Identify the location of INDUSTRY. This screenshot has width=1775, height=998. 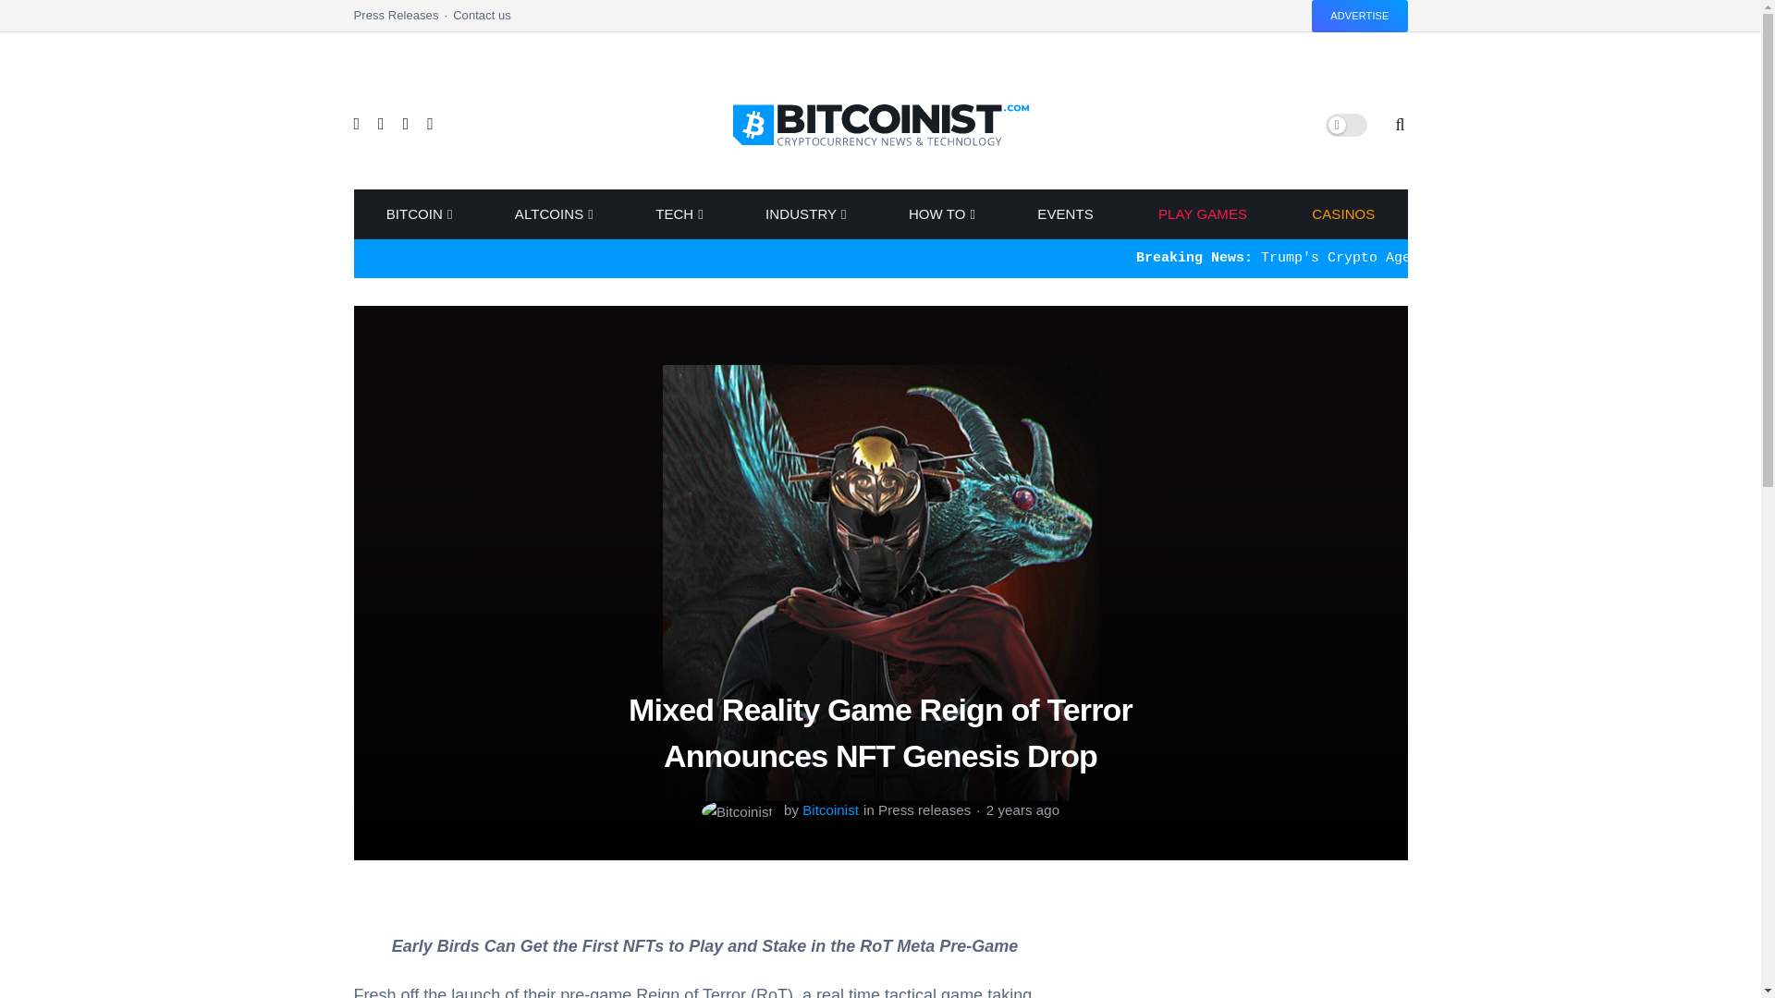
(804, 214).